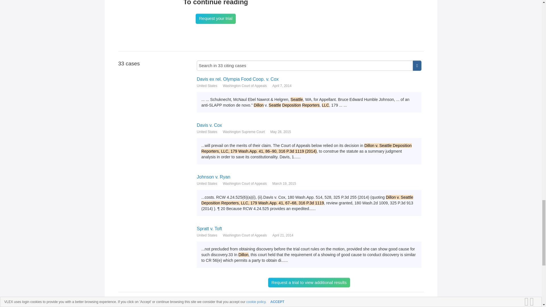 Image resolution: width=546 pixels, height=307 pixels. Describe the element at coordinates (207, 132) in the screenshot. I see `United States` at that location.